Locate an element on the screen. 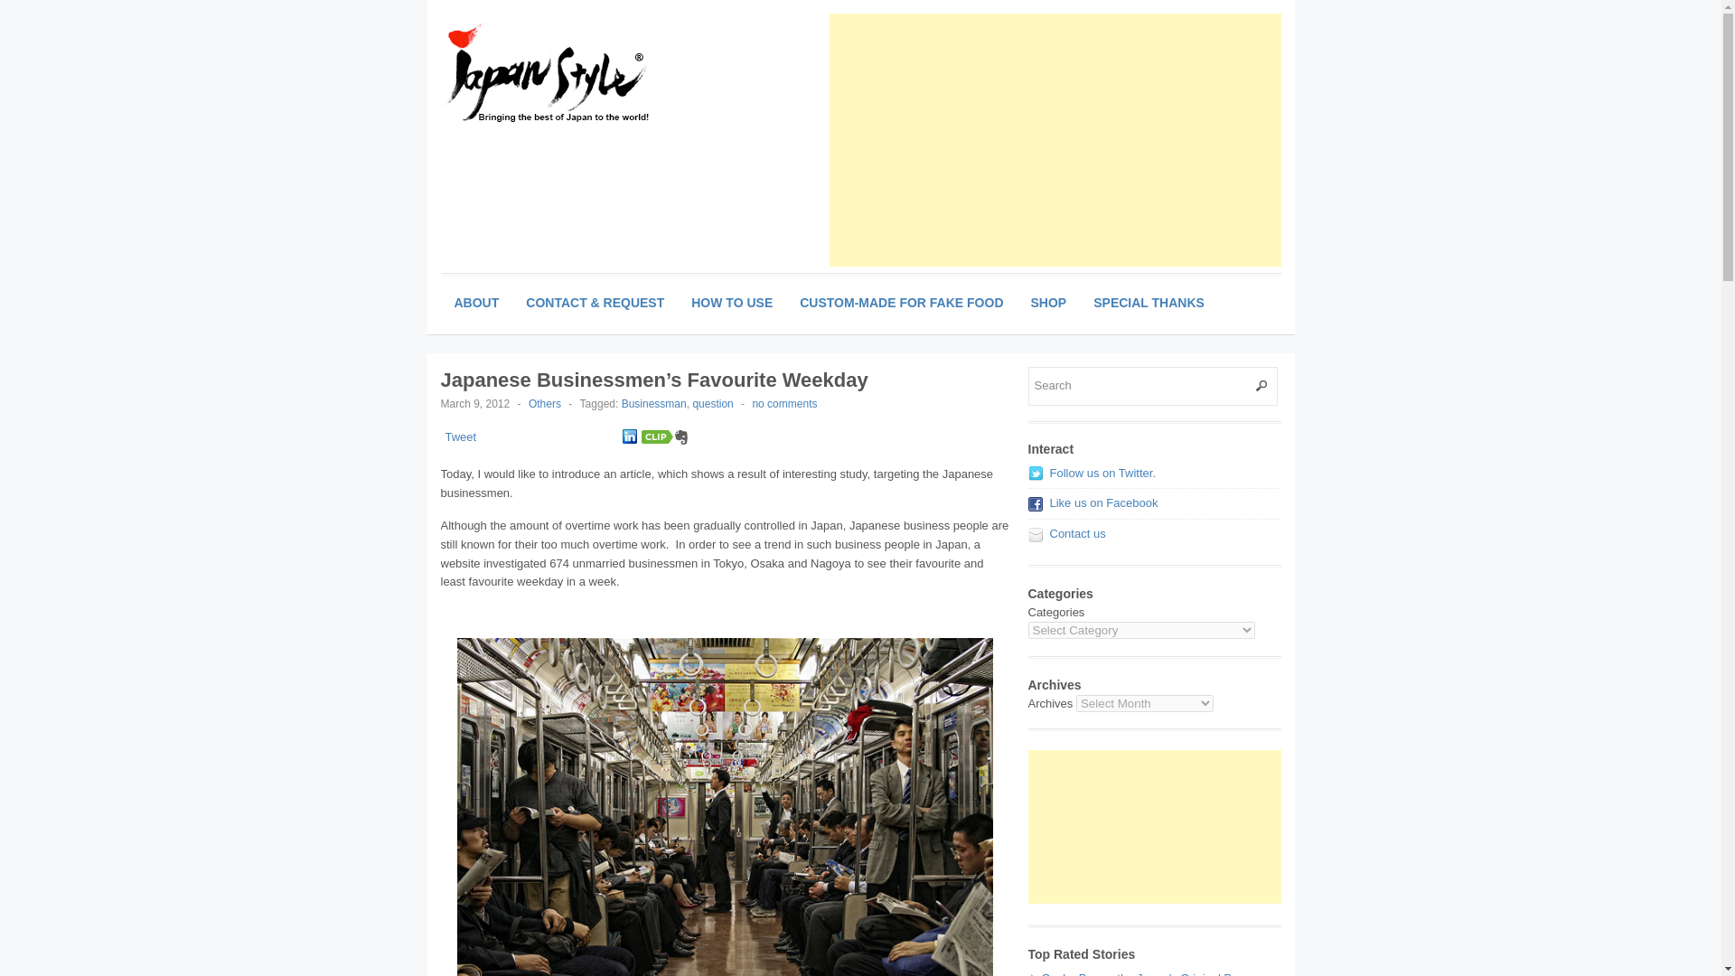 This screenshot has width=1735, height=976. Others is located at coordinates (544, 403).